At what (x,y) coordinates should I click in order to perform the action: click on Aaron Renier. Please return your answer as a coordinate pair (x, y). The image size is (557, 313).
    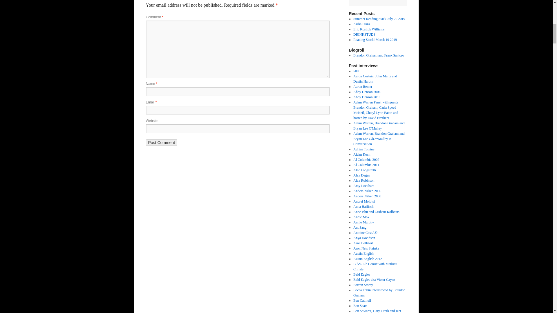
    Looking at the image, I should click on (363, 86).